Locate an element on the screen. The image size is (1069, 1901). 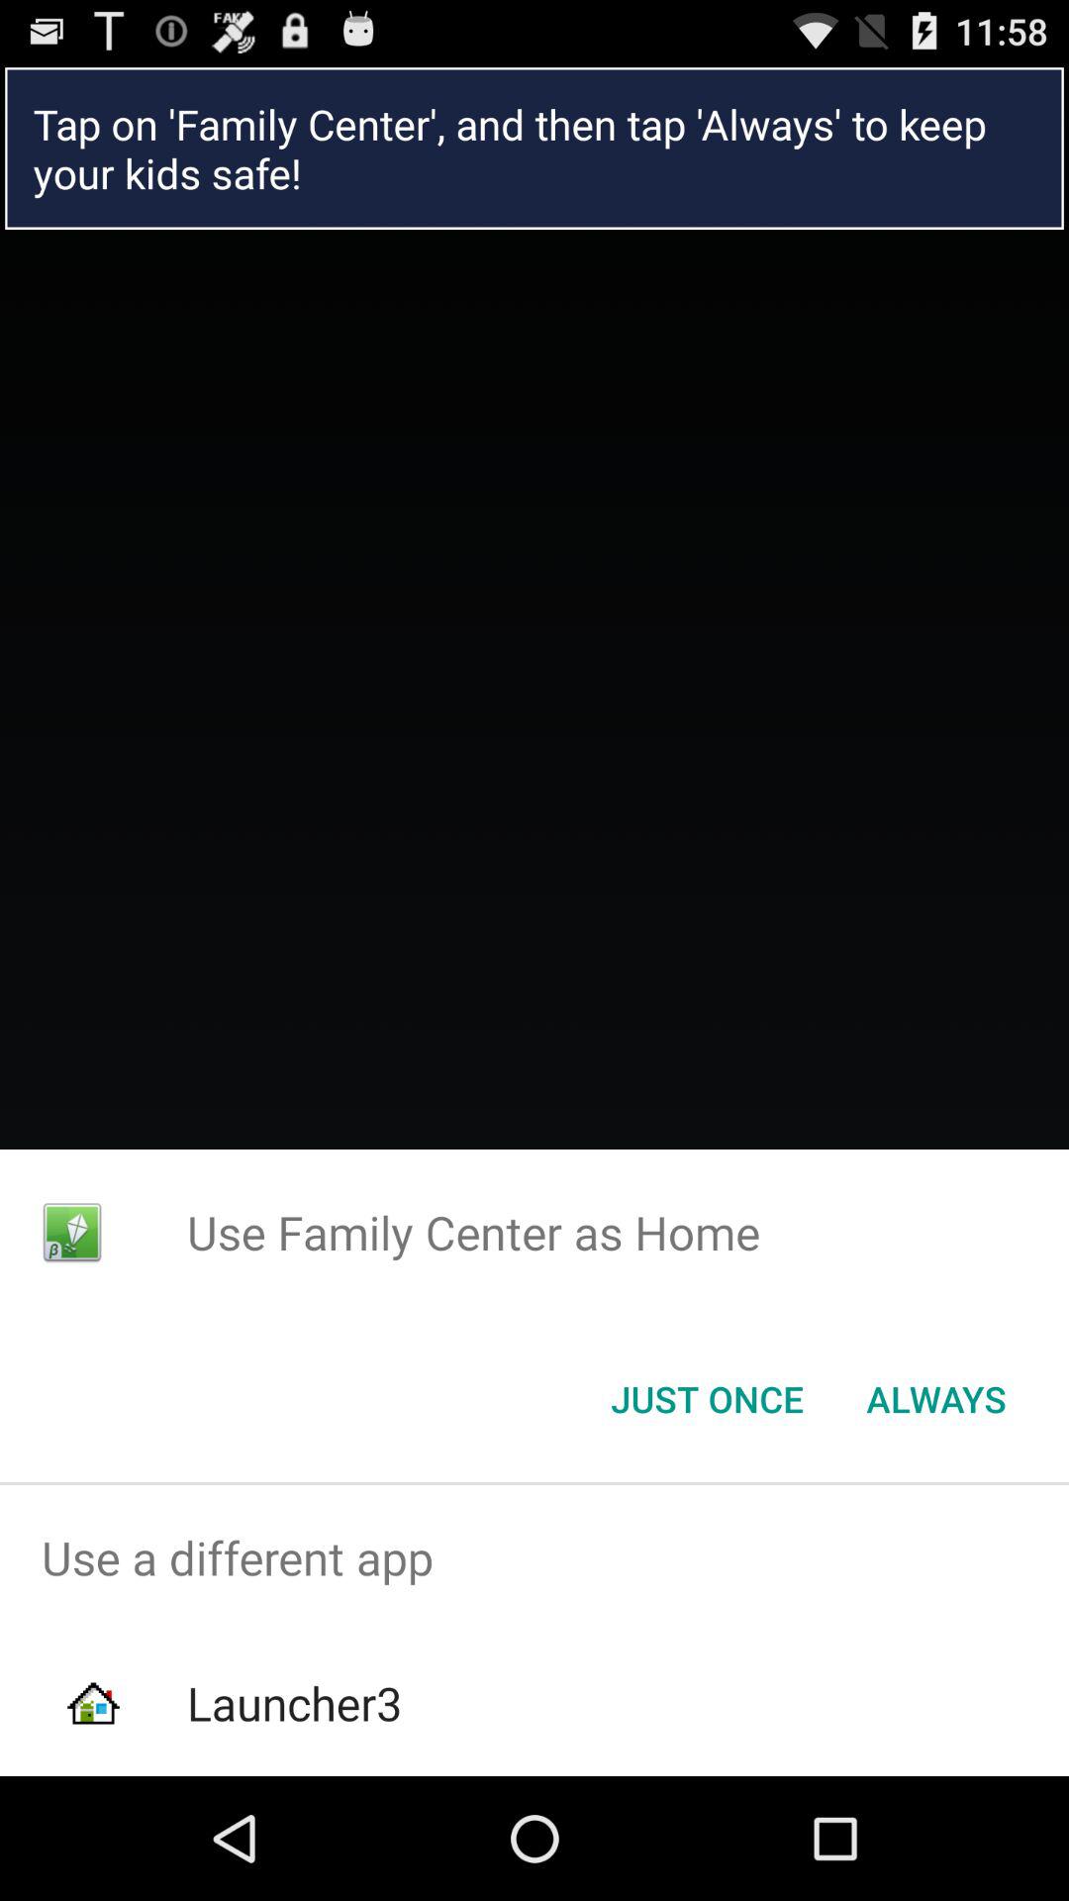
turn off button next to the just once button is located at coordinates (936, 1399).